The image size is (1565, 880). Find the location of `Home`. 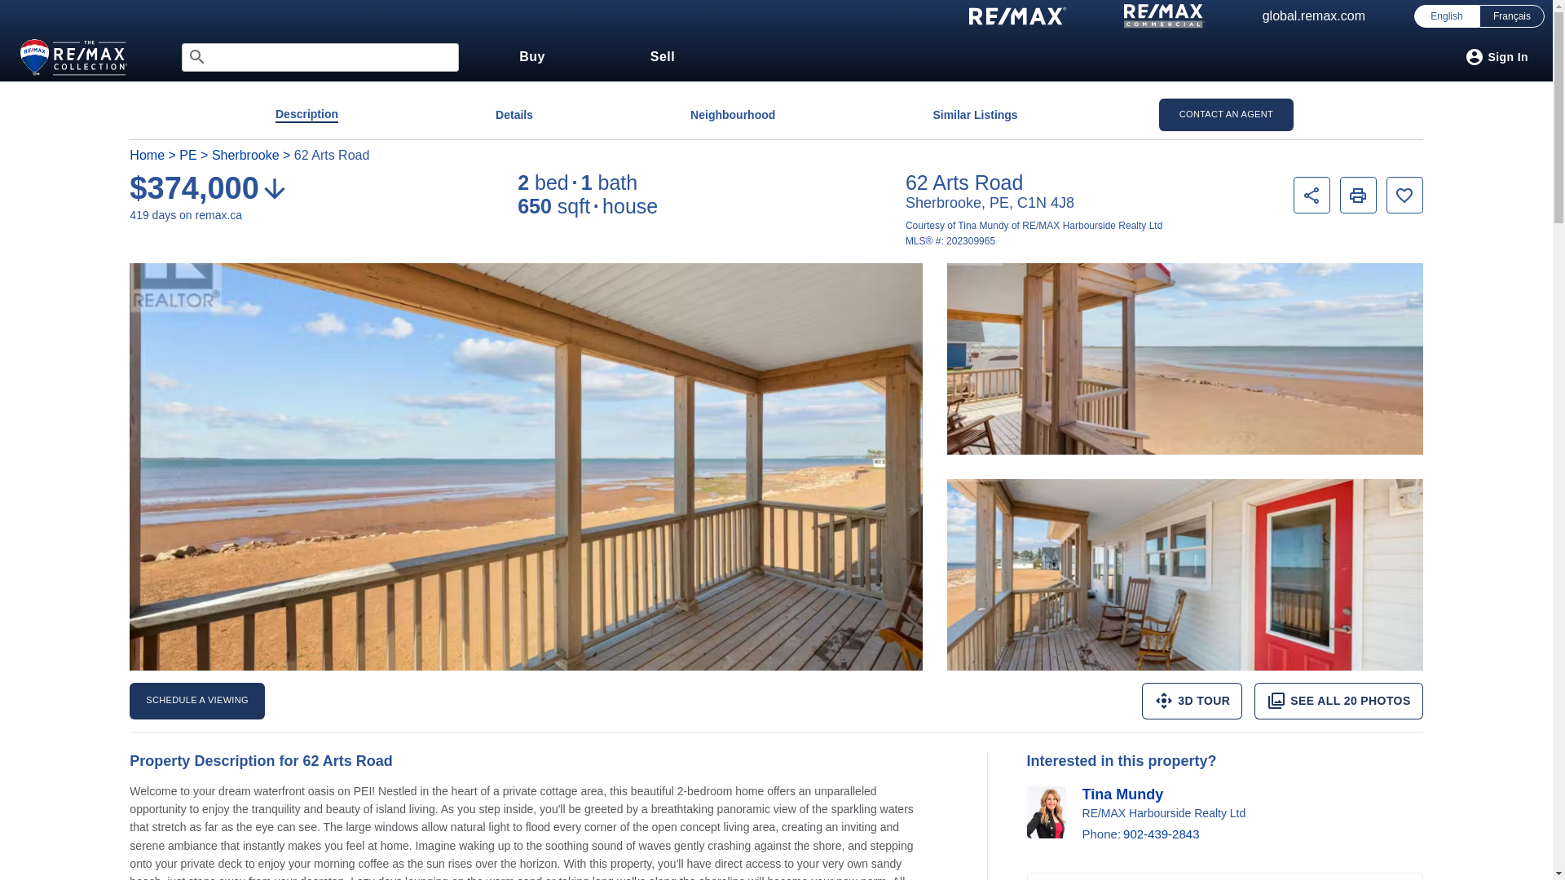

Home is located at coordinates (147, 155).